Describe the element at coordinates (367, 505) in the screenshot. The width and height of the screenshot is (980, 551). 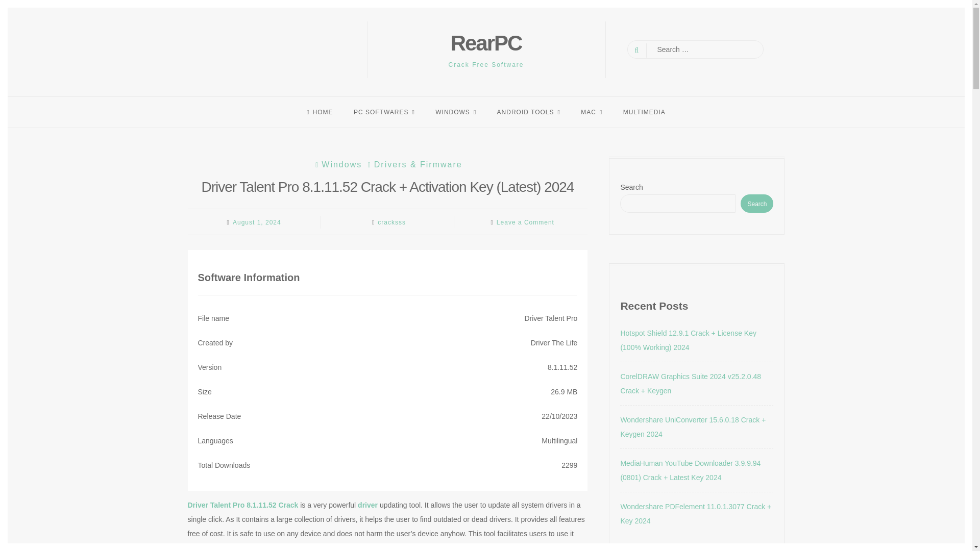
I see `driver` at that location.